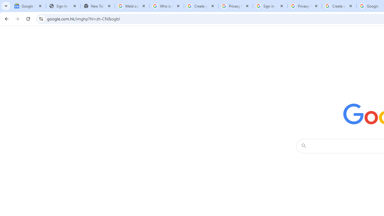 This screenshot has width=384, height=216. What do you see at coordinates (63, 6) in the screenshot?
I see `Sign In - USA TODAY` at bounding box center [63, 6].